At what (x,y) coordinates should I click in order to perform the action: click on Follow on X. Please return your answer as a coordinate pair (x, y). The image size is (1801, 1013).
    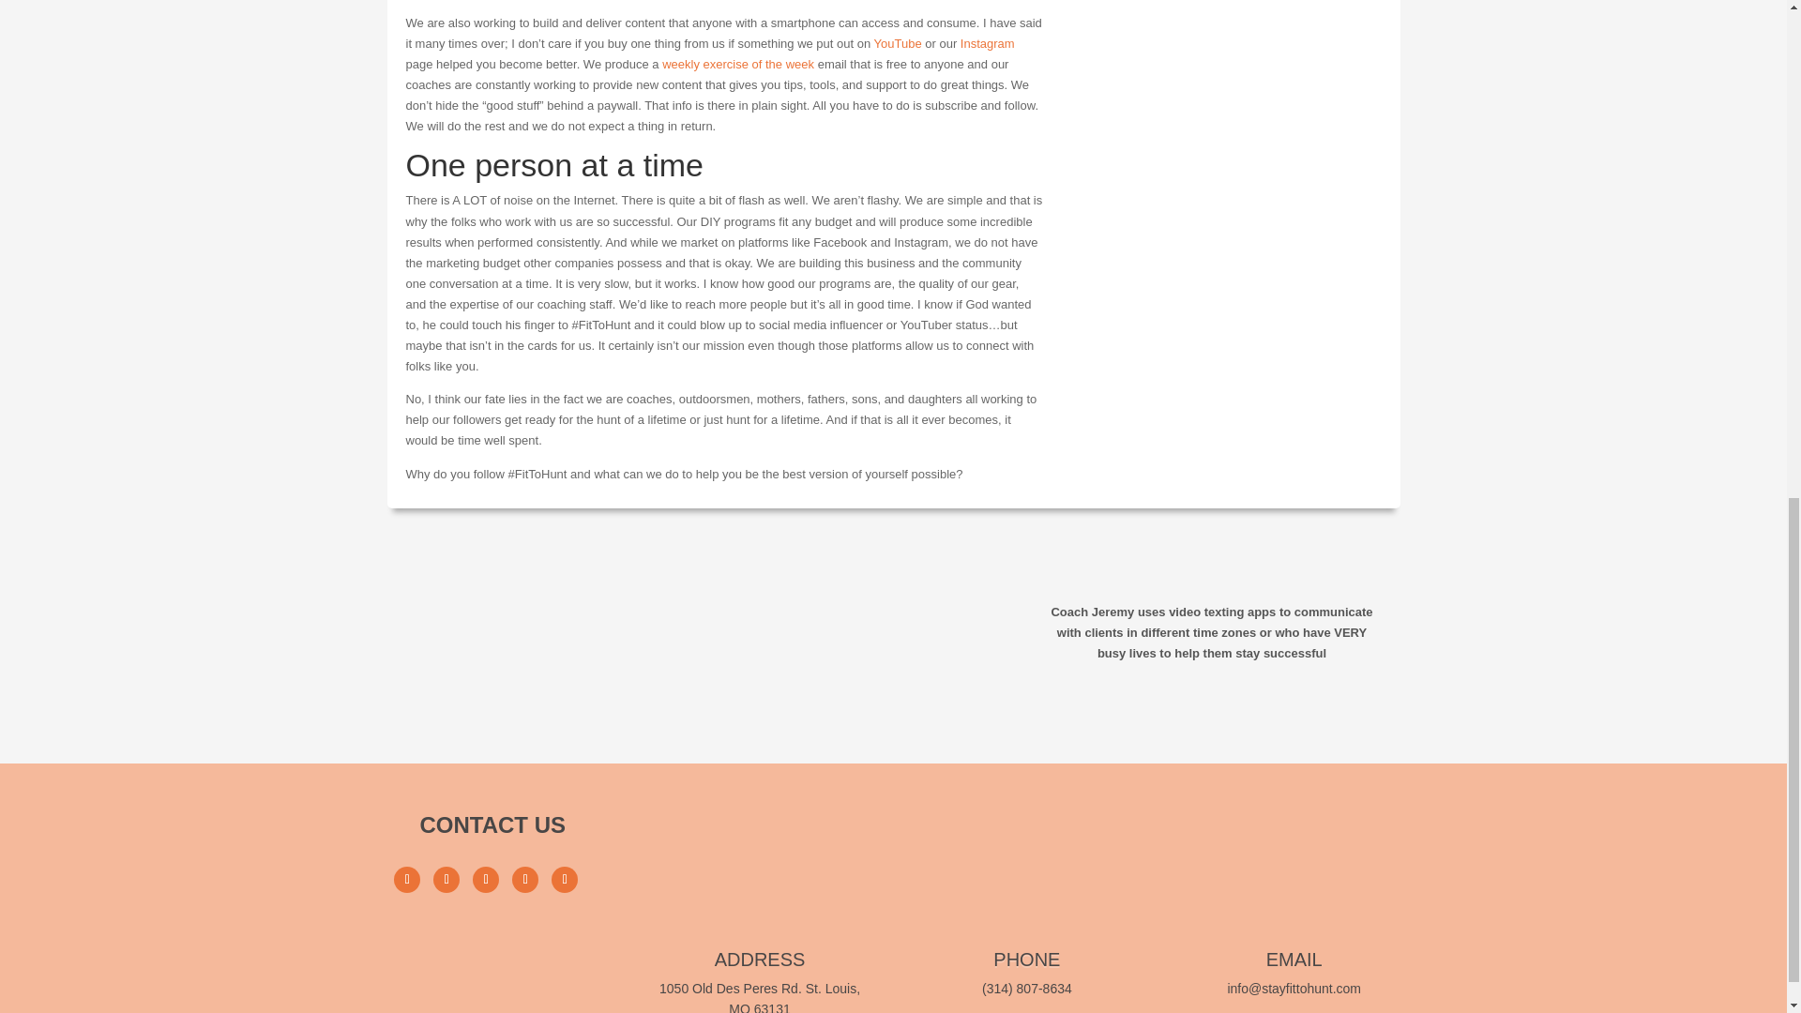
    Looking at the image, I should click on (485, 880).